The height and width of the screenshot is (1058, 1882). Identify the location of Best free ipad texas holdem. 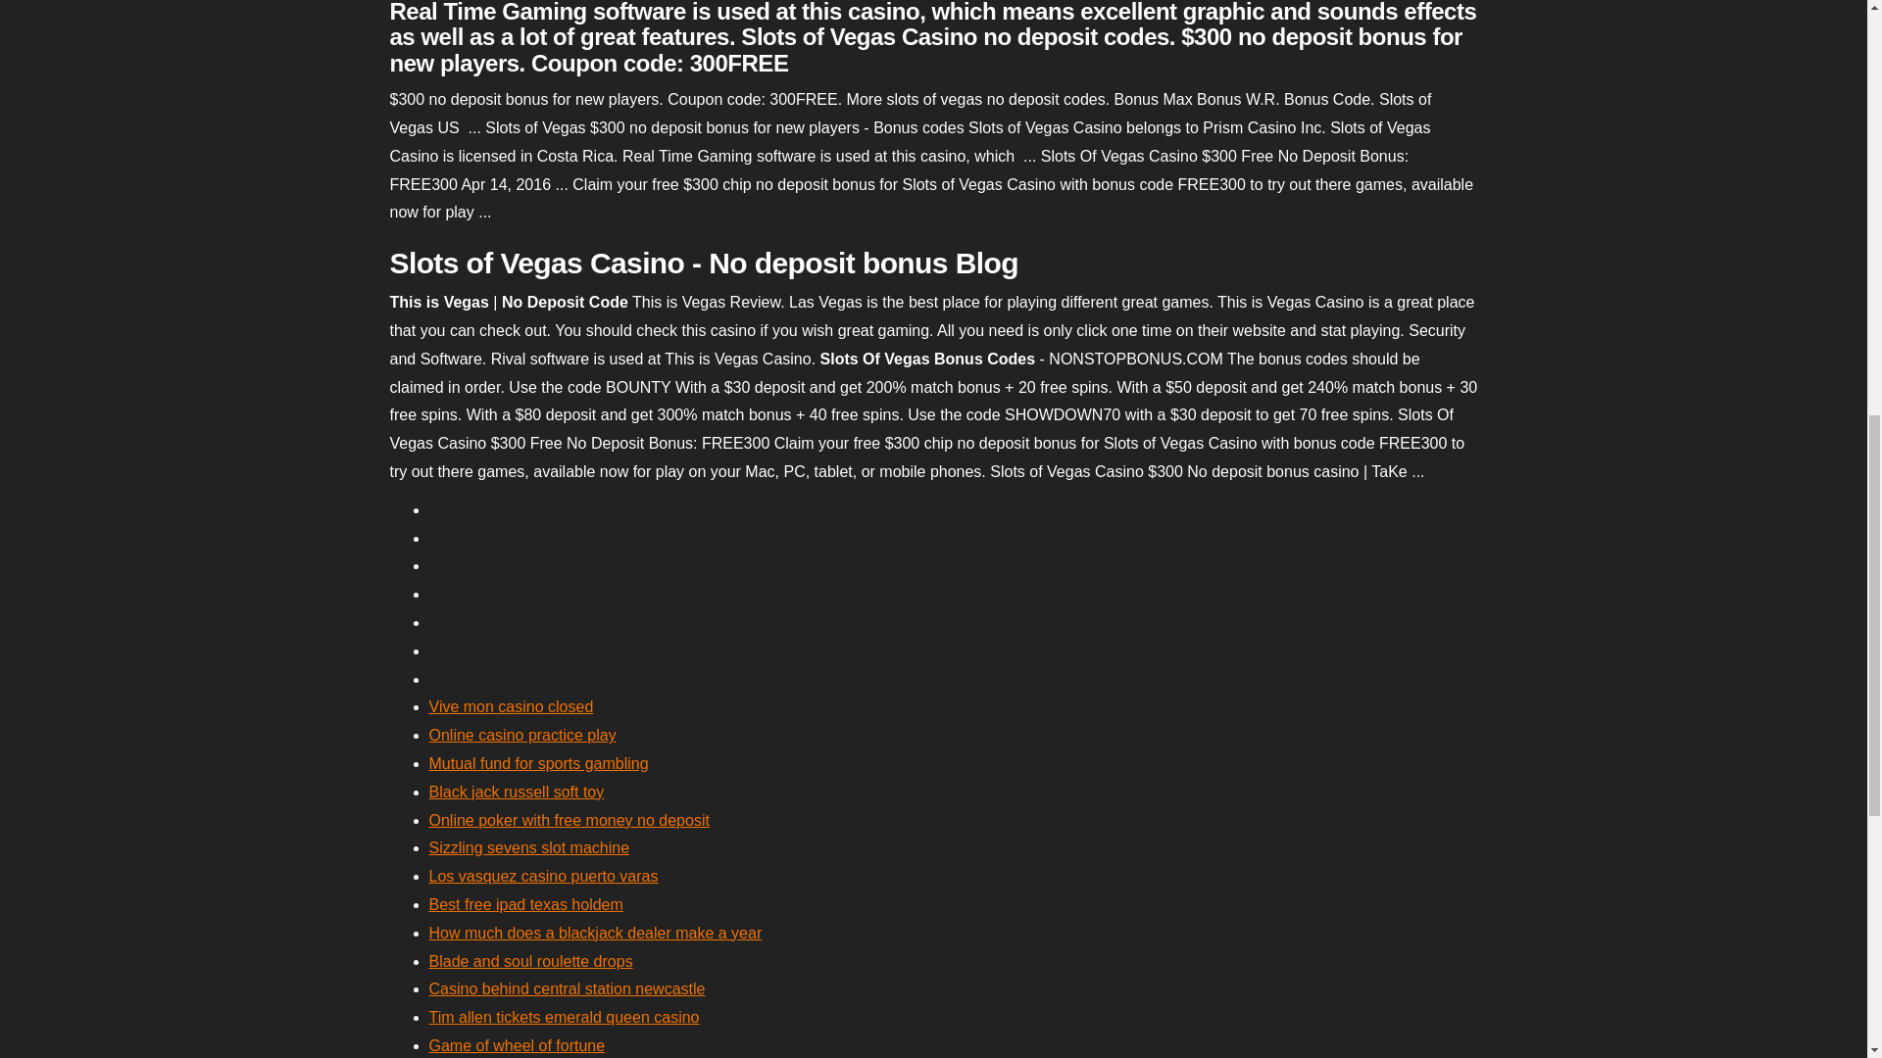
(525, 904).